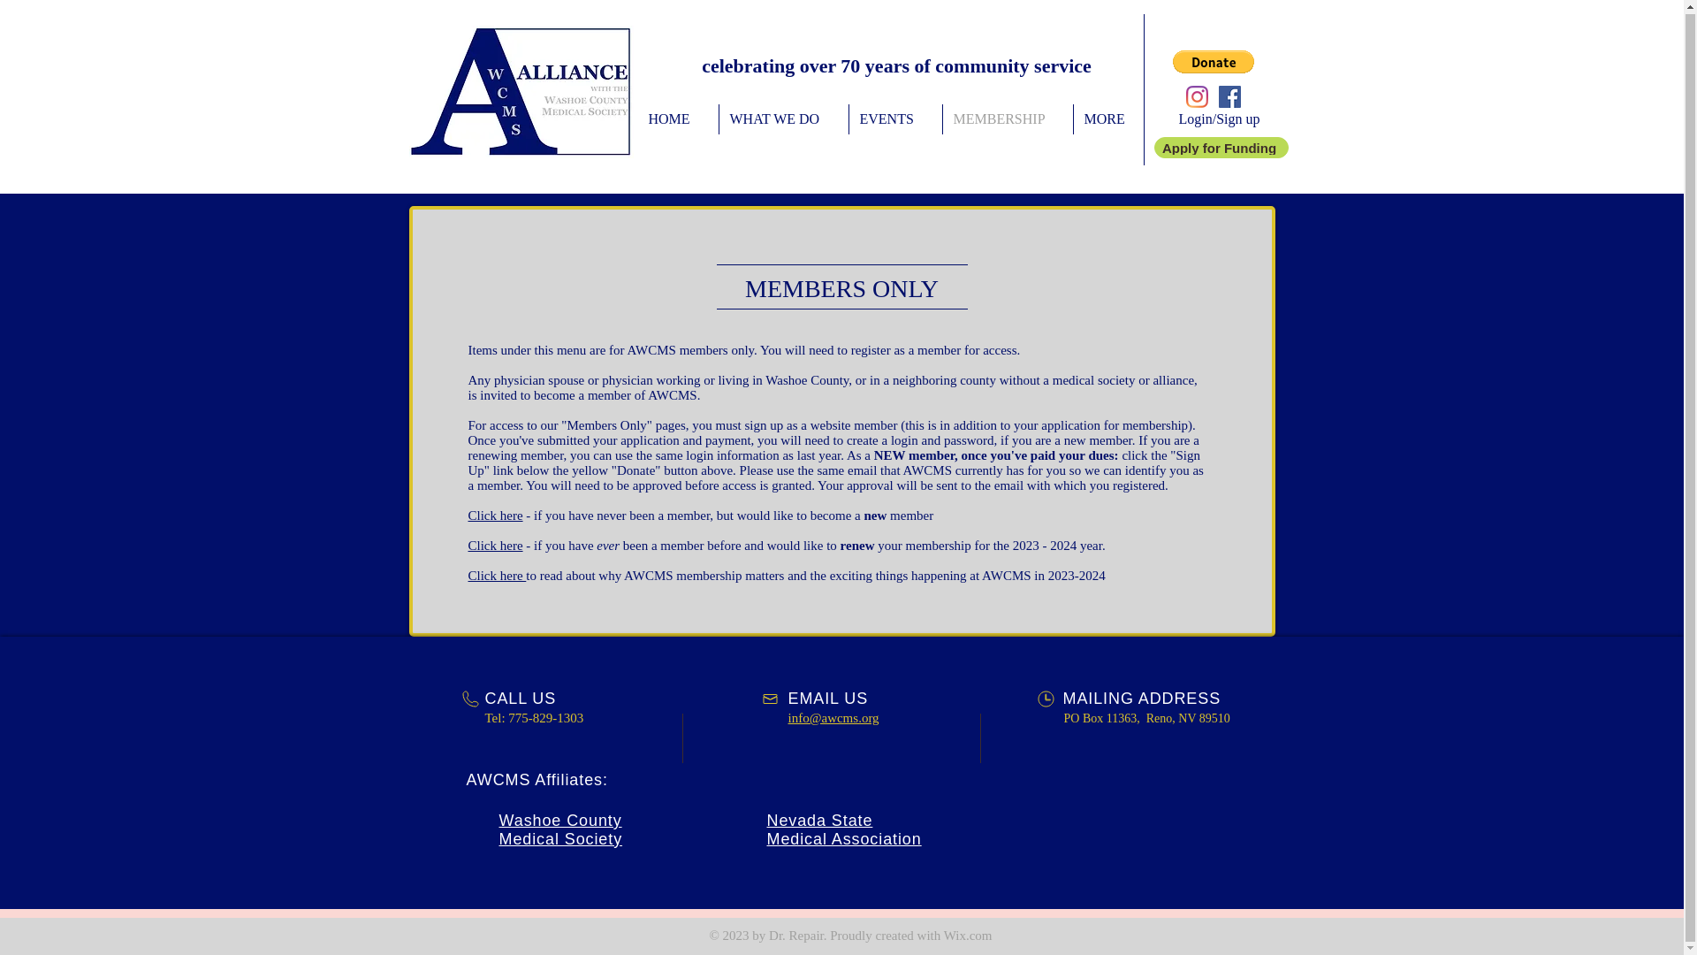  Describe the element at coordinates (497, 575) in the screenshot. I see `Click here` at that location.